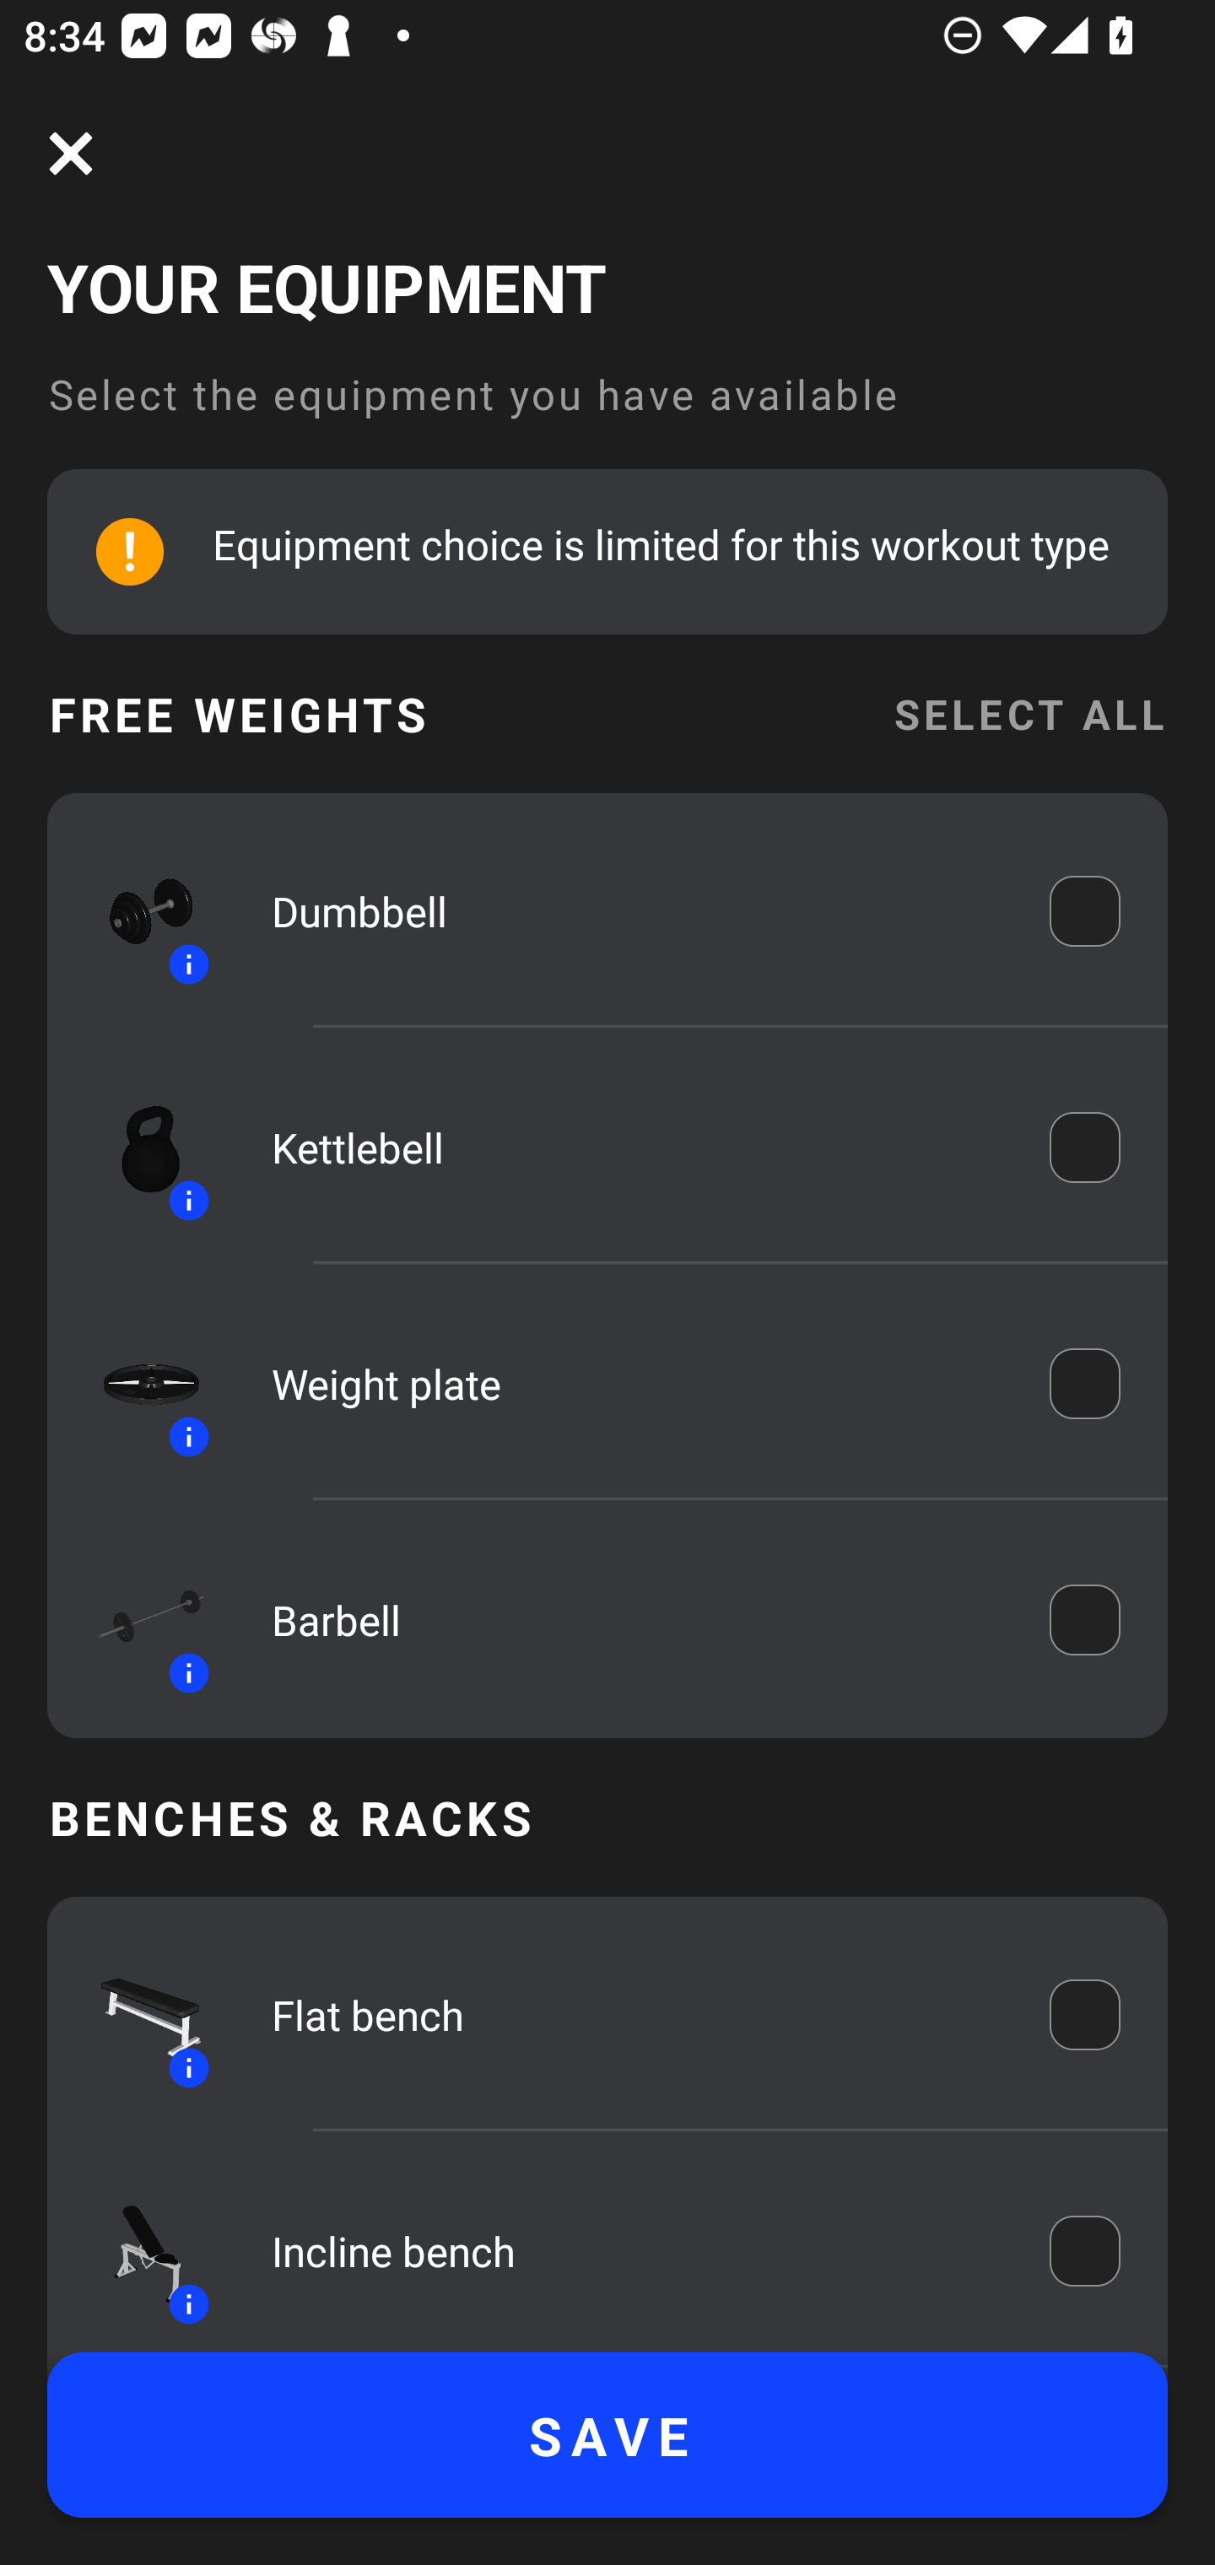 The height and width of the screenshot is (2565, 1215). I want to click on Weight plate, so click(637, 1384).